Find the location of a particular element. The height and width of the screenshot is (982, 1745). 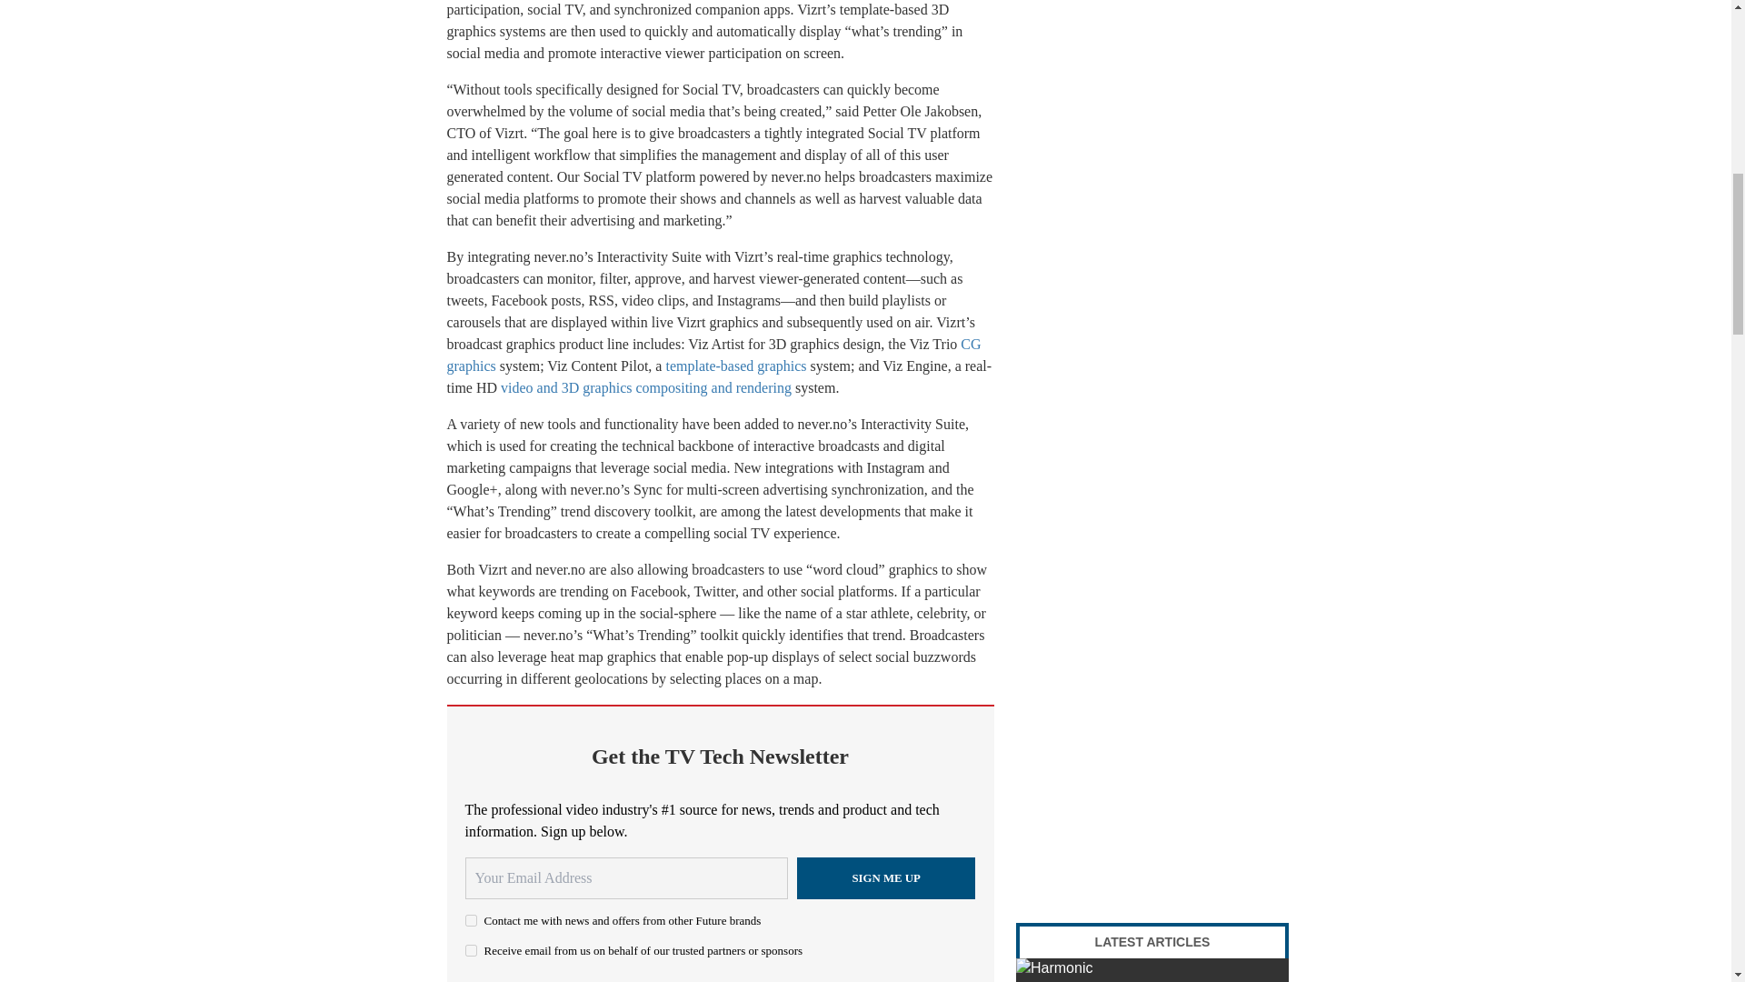

video and 3D graphics compositing and rendering is located at coordinates (646, 387).